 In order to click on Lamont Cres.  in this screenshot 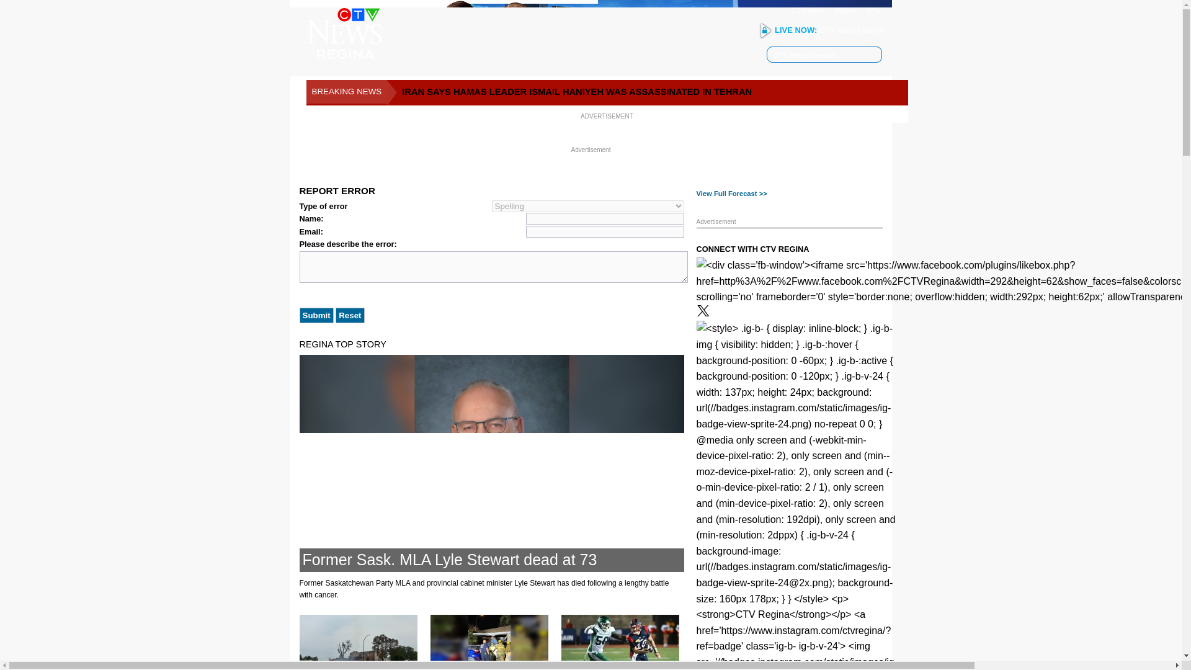, I will do `click(489, 643)`.